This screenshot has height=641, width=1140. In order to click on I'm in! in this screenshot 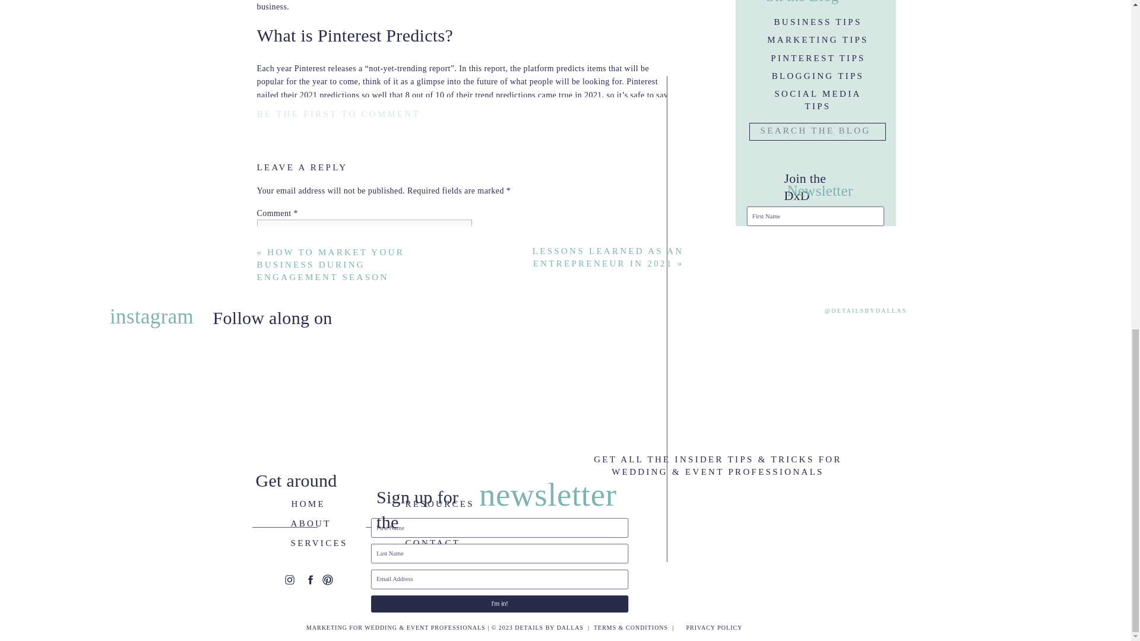, I will do `click(815, 260)`.